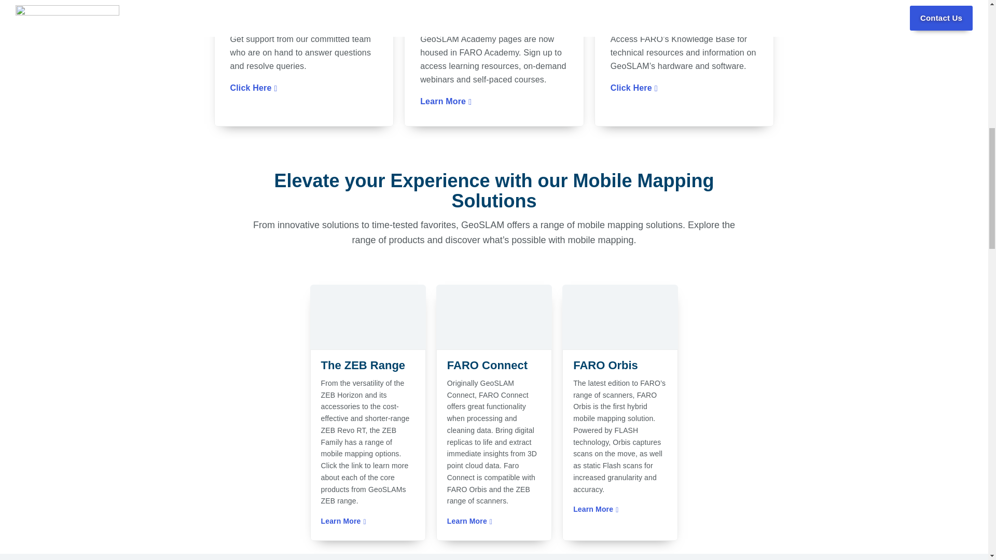 This screenshot has width=996, height=560. What do you see at coordinates (494, 366) in the screenshot?
I see `FARO Connect` at bounding box center [494, 366].